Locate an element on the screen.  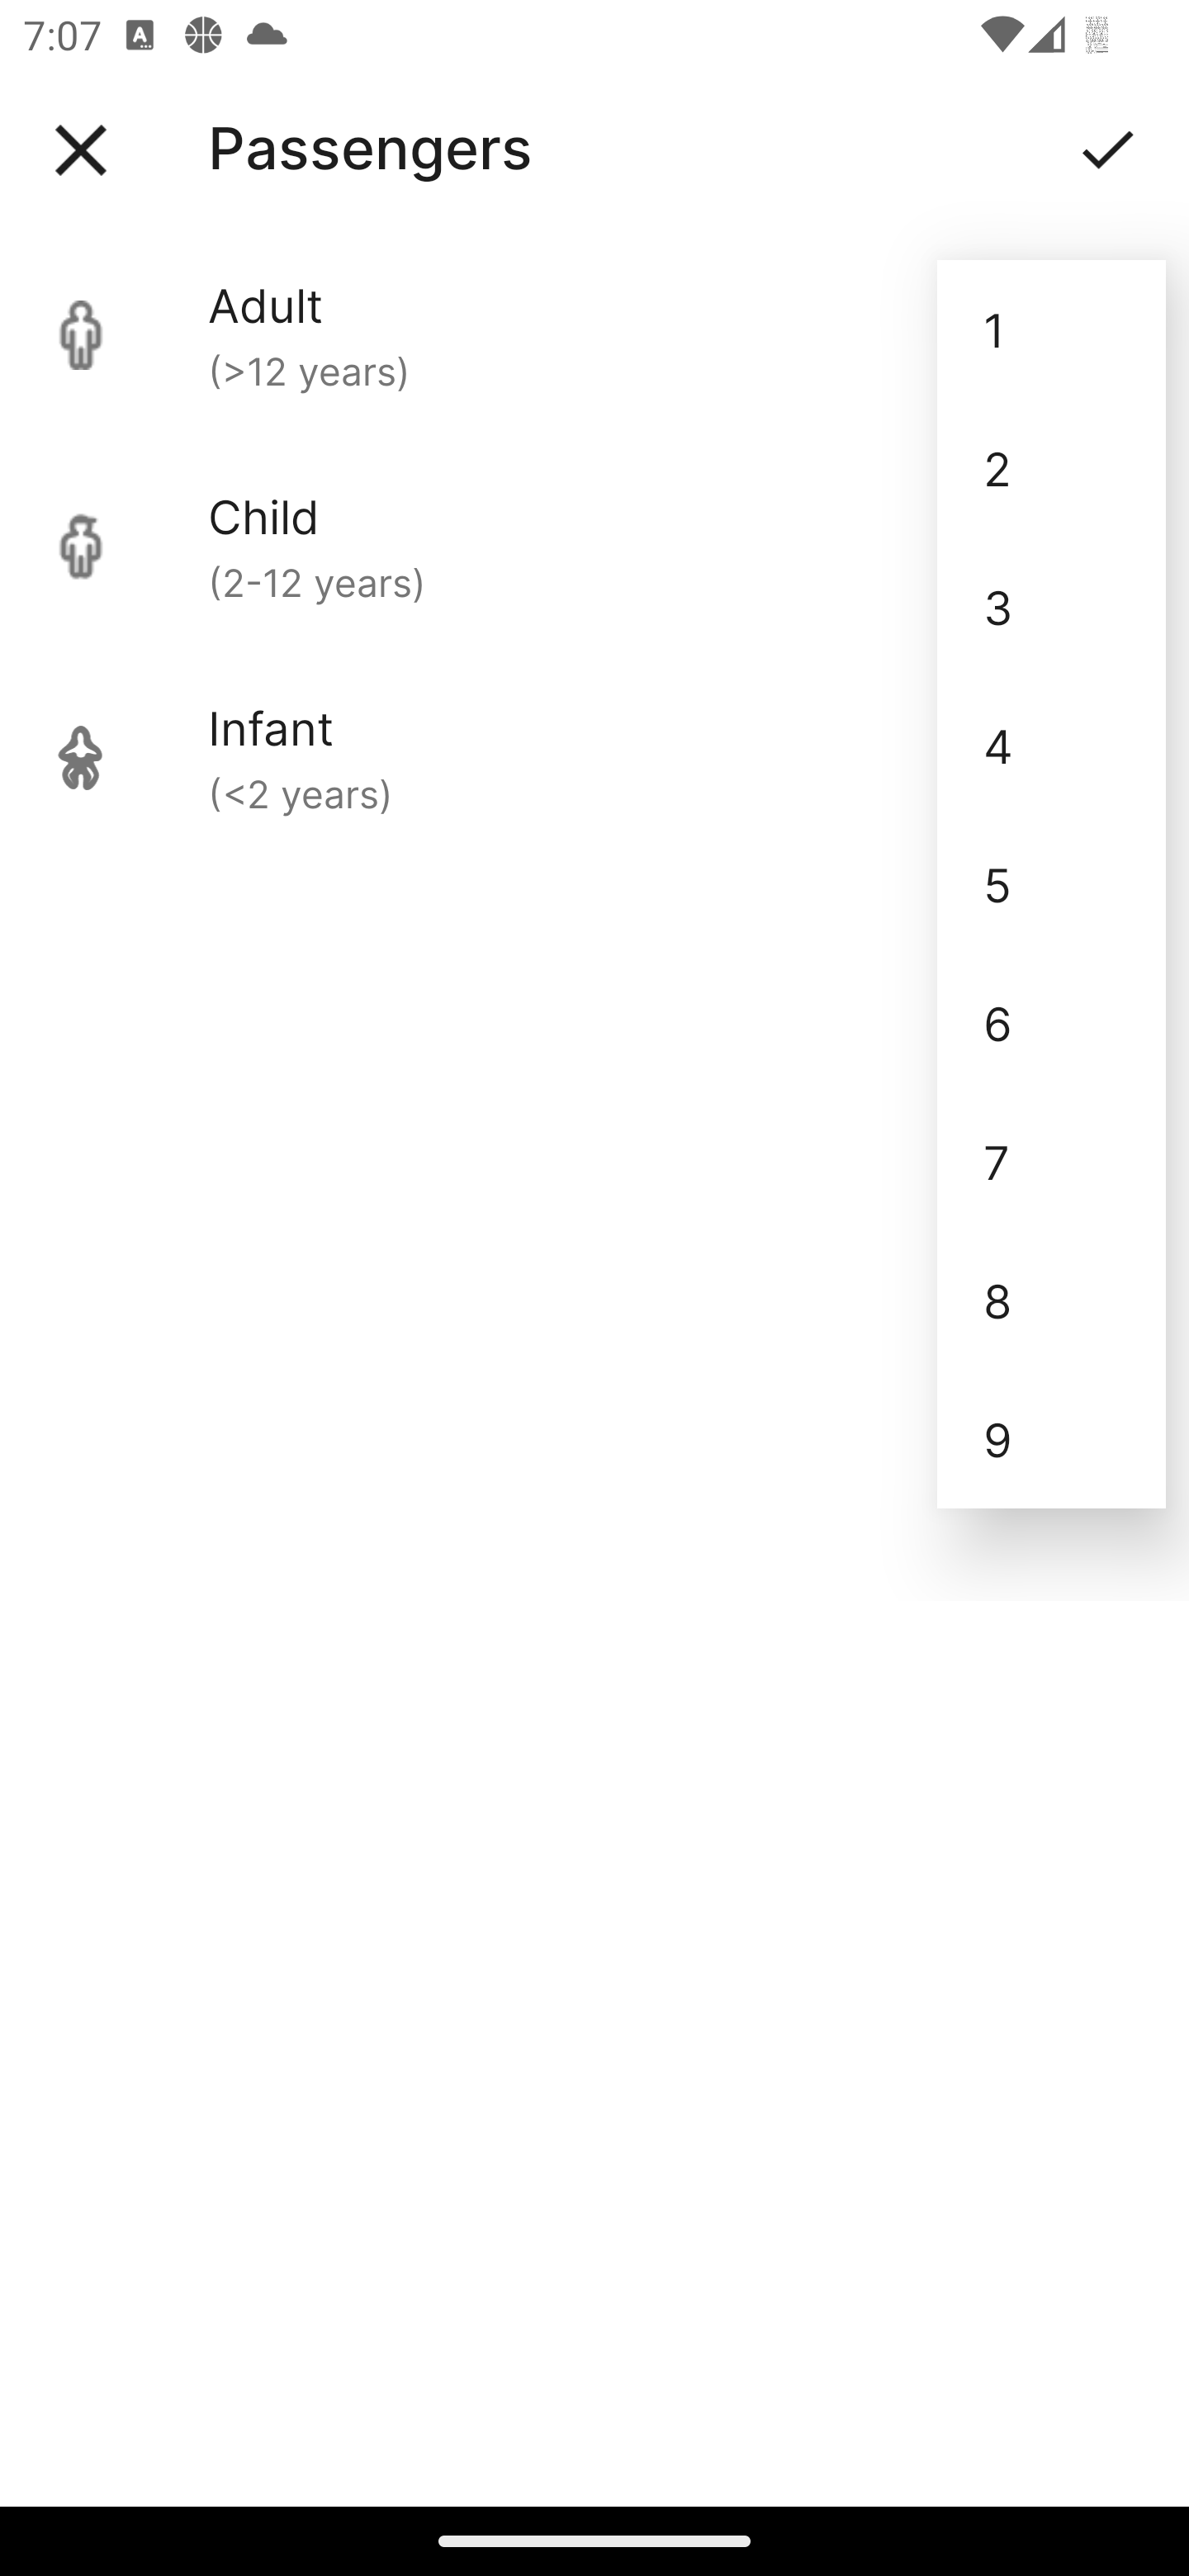
1 is located at coordinates (1051, 329).